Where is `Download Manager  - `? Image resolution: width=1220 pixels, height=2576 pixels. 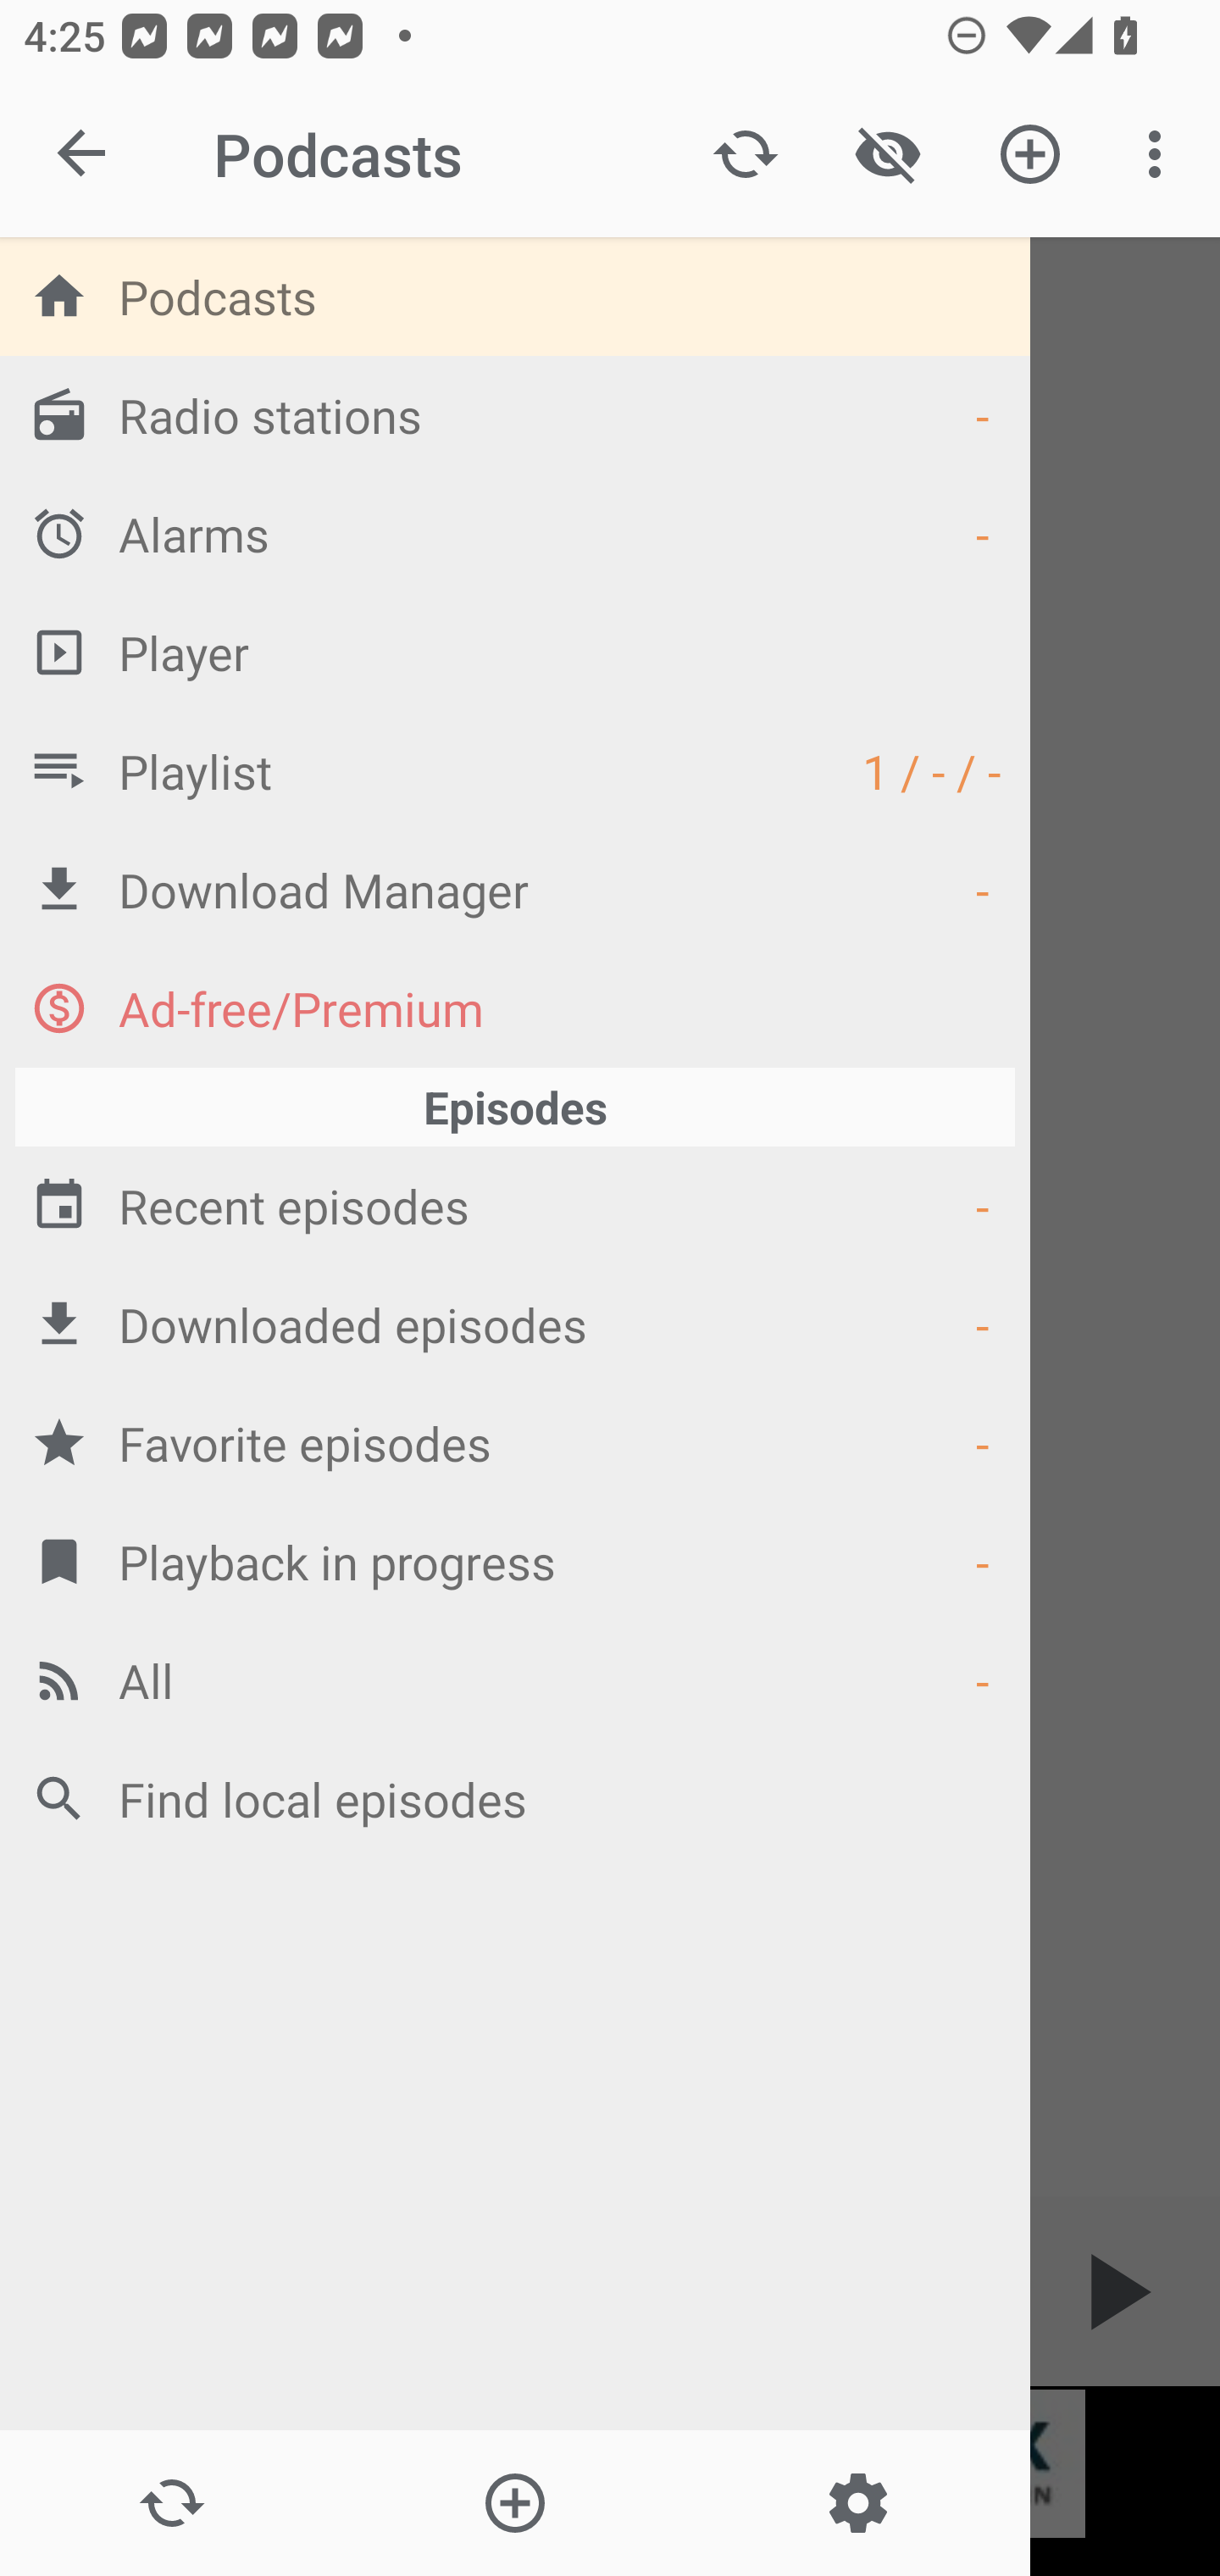
Download Manager  -  is located at coordinates (515, 888).